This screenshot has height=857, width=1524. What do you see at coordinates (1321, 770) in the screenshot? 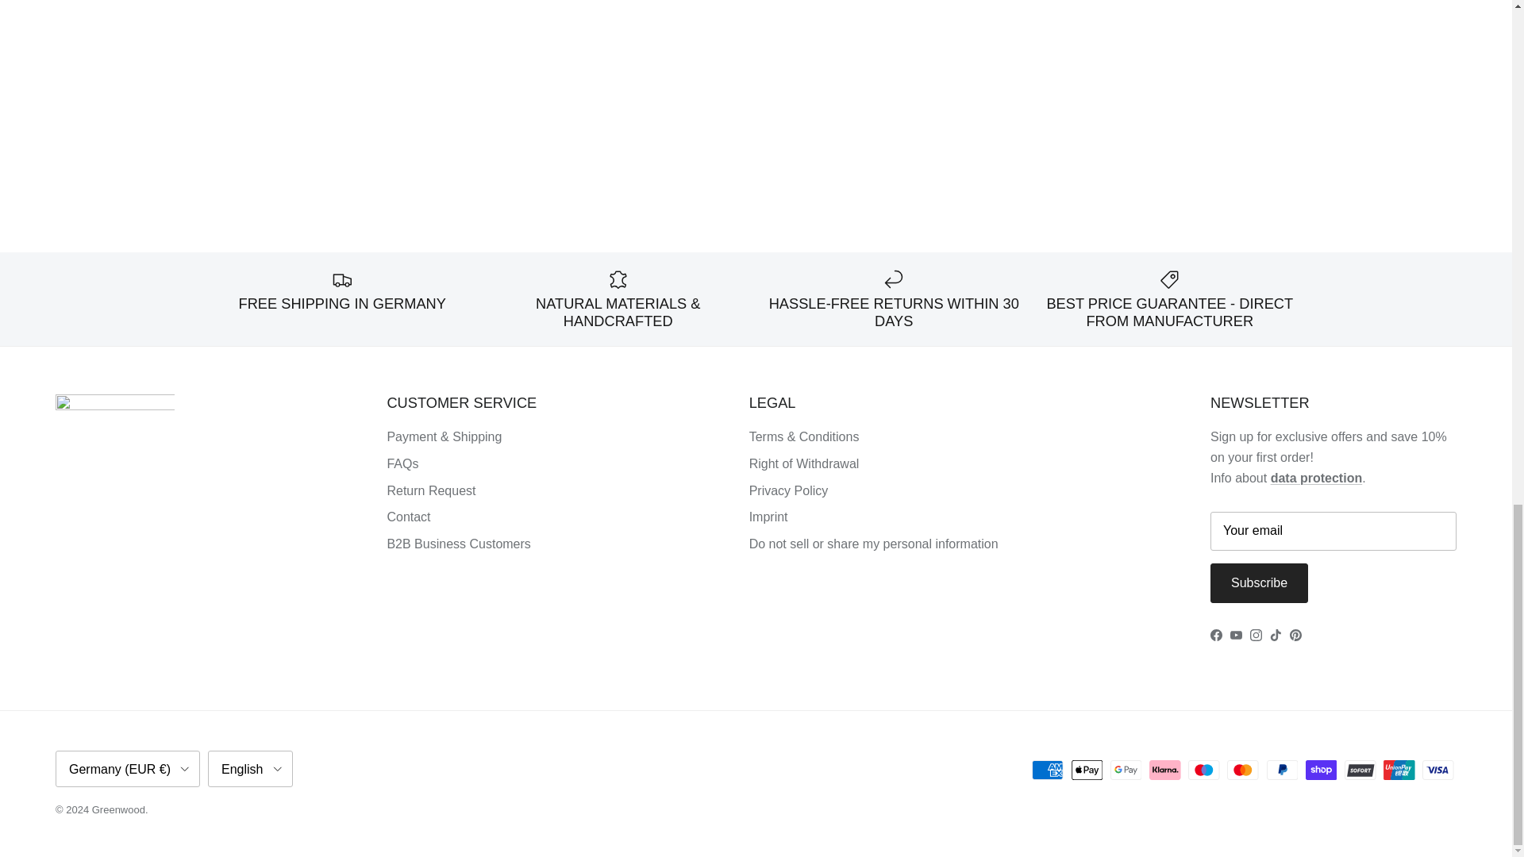
I see `Shop Pay` at bounding box center [1321, 770].